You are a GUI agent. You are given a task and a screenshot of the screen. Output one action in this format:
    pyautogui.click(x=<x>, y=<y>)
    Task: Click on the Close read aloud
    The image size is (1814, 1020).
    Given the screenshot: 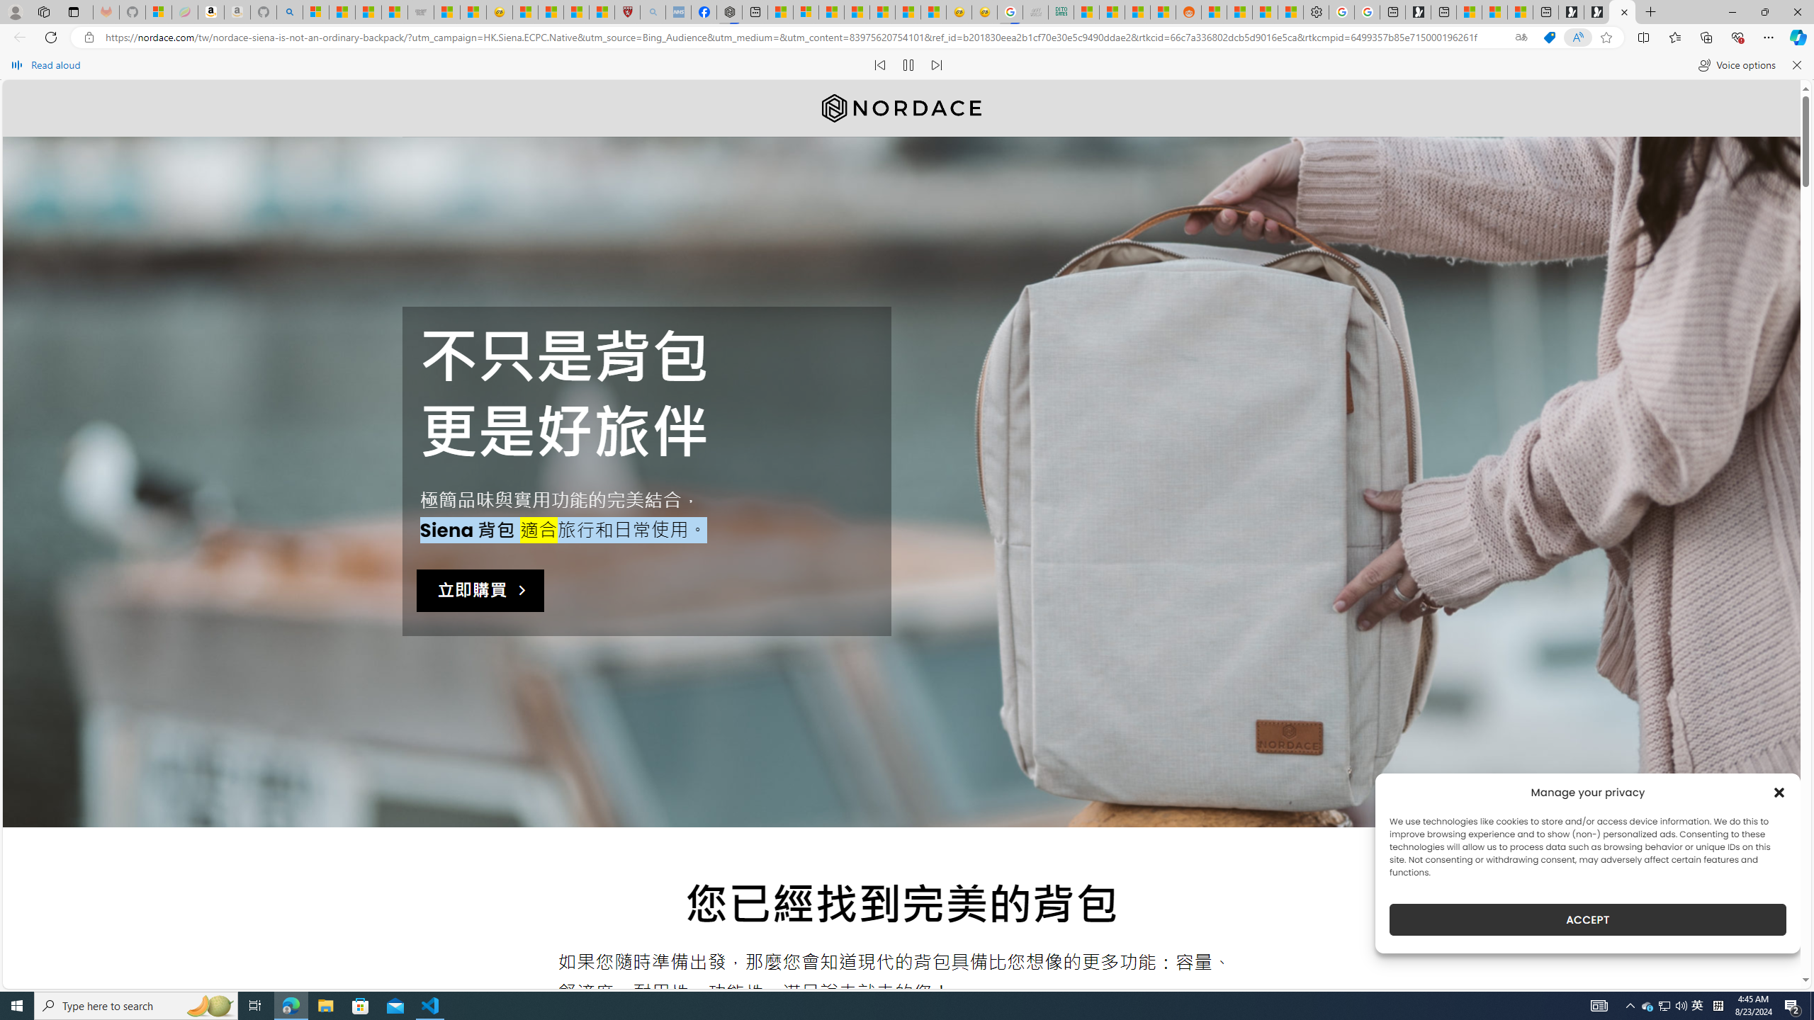 What is the action you would take?
    pyautogui.click(x=1796, y=65)
    